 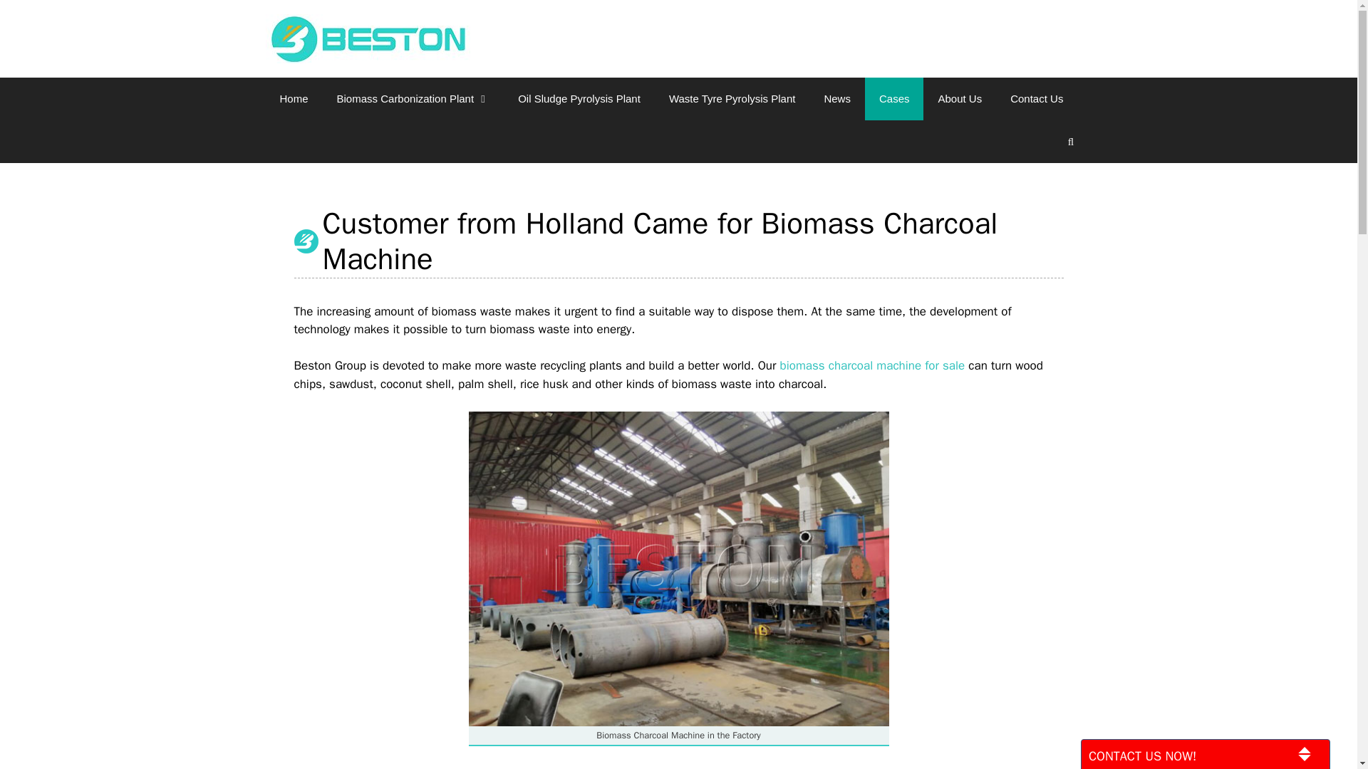 I want to click on Oil Sludge Pyrolysis Plant, so click(x=579, y=98).